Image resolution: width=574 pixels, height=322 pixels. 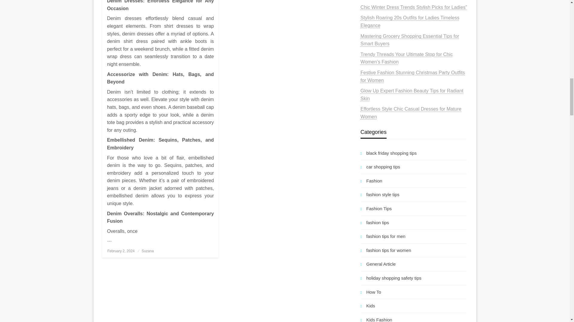 What do you see at coordinates (148, 251) in the screenshot?
I see `Suzana` at bounding box center [148, 251].